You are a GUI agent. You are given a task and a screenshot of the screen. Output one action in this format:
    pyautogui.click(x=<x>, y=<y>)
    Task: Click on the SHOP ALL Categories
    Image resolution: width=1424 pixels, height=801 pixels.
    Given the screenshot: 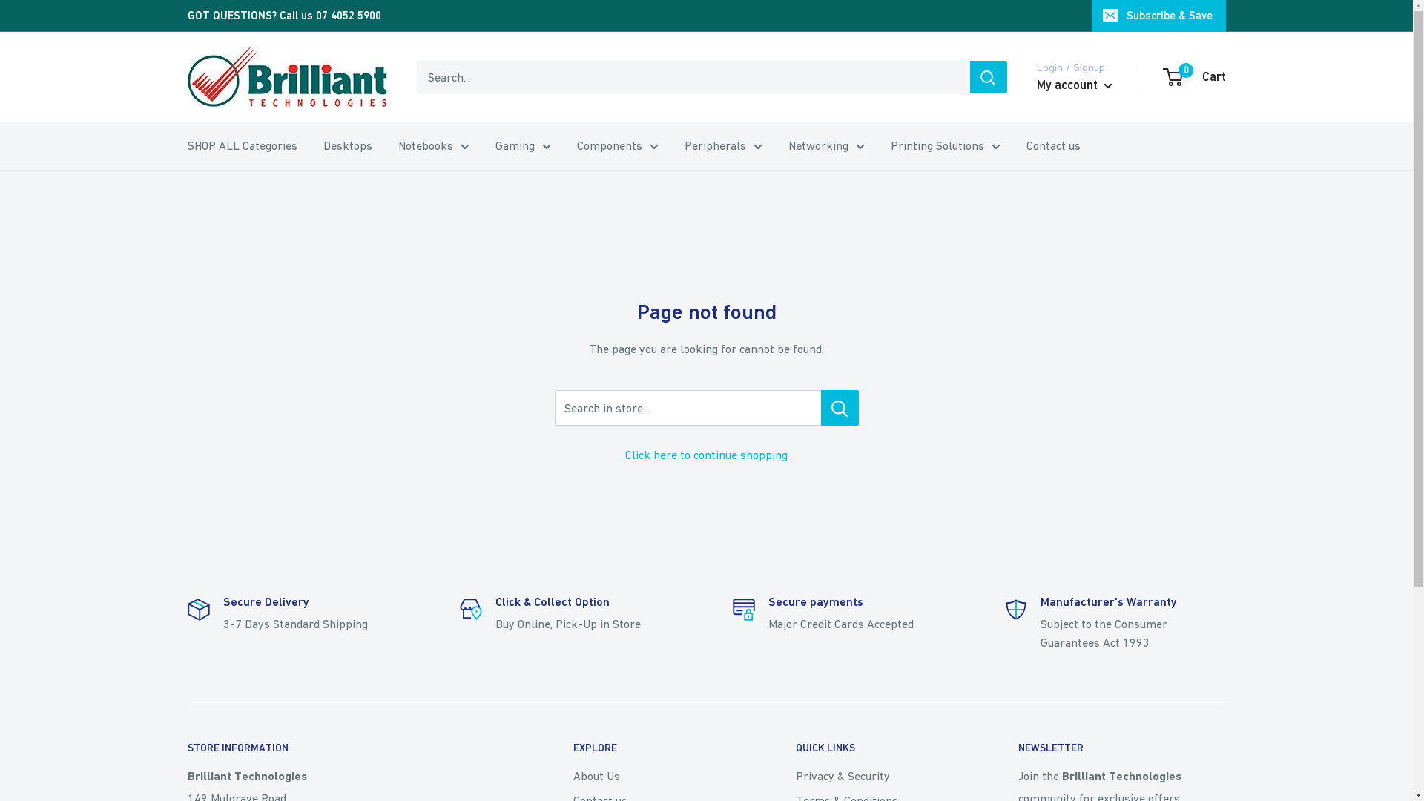 What is the action you would take?
    pyautogui.click(x=242, y=146)
    